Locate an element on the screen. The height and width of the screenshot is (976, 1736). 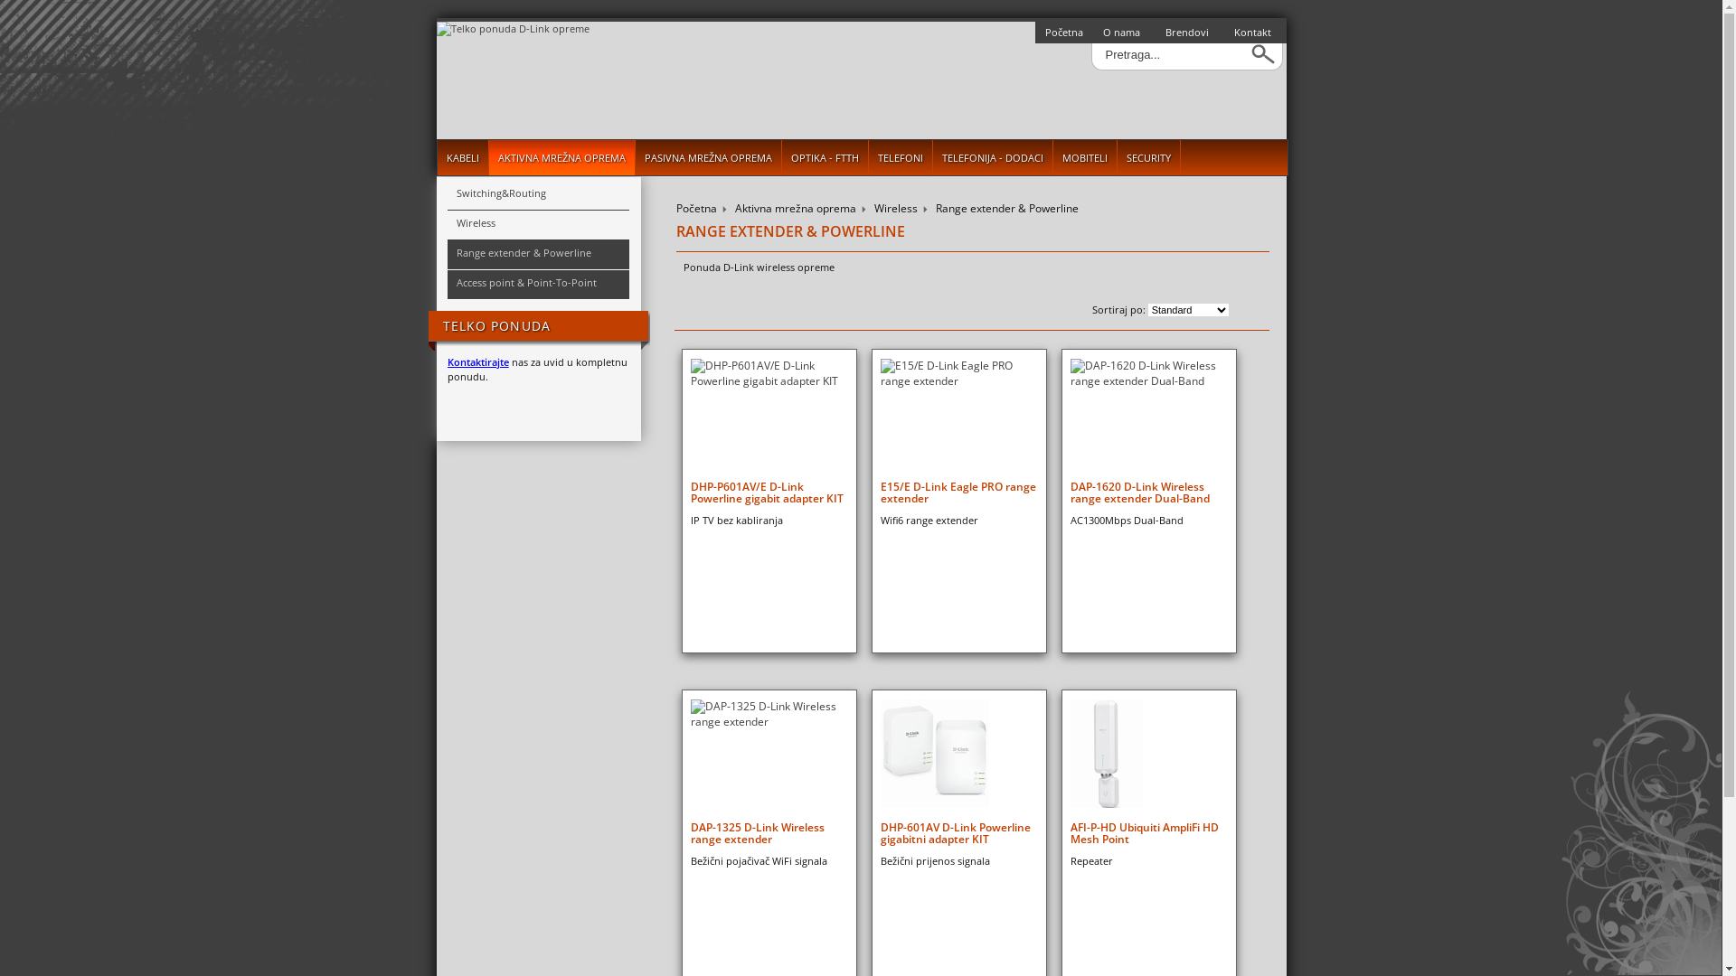
TELEFONIJA - DODACI is located at coordinates (993, 157).